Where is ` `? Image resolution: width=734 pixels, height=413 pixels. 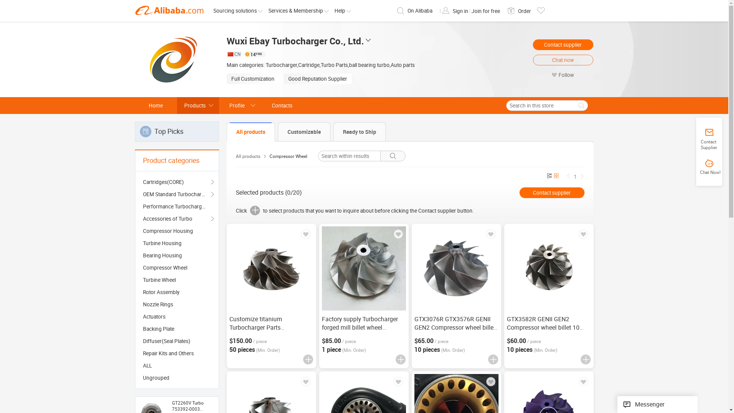
  is located at coordinates (456, 268).